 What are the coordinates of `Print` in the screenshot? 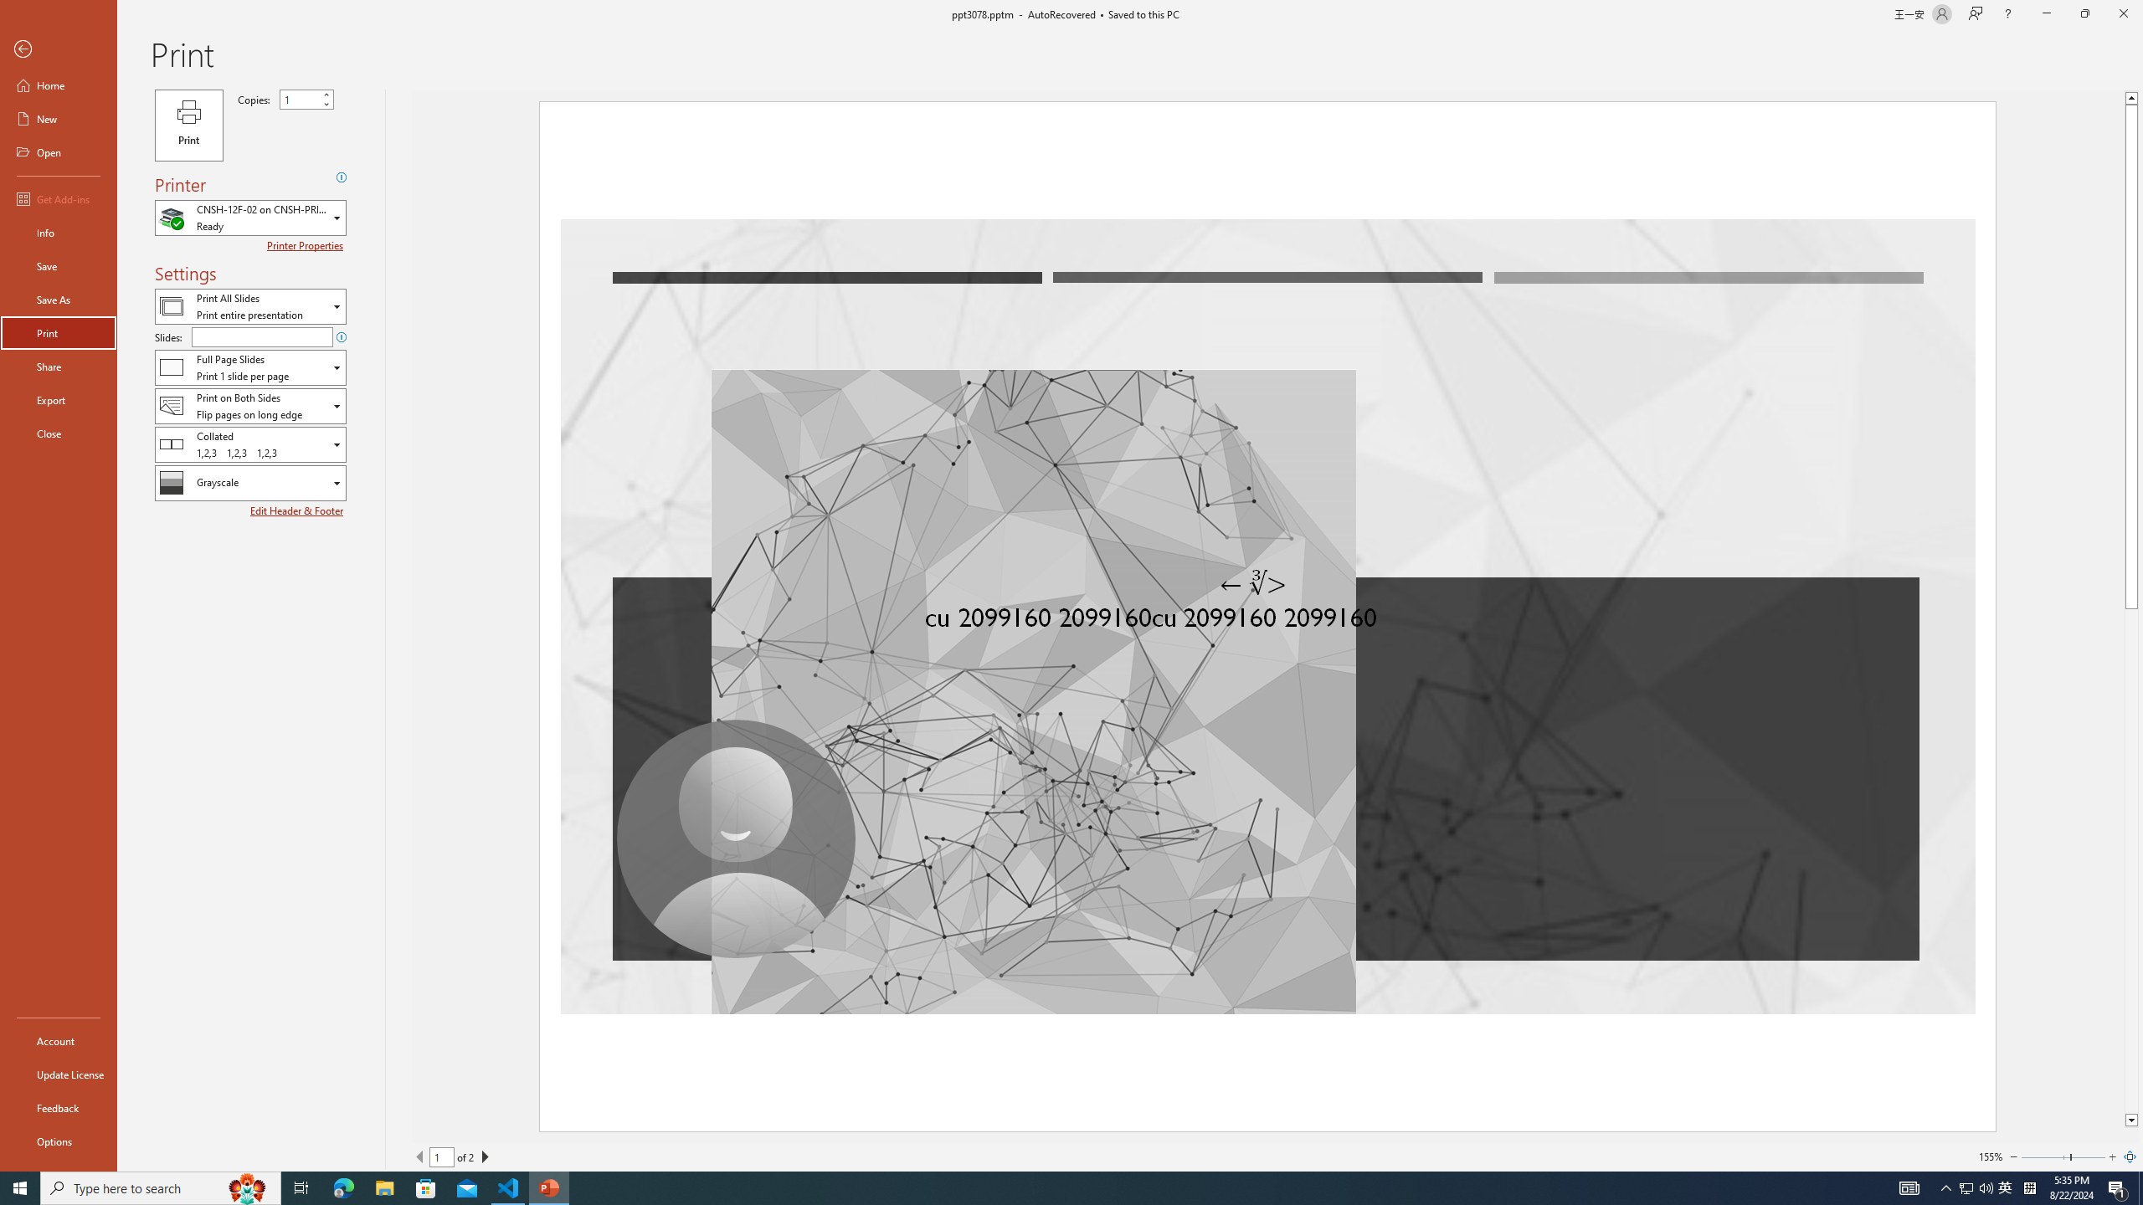 It's located at (59, 332).